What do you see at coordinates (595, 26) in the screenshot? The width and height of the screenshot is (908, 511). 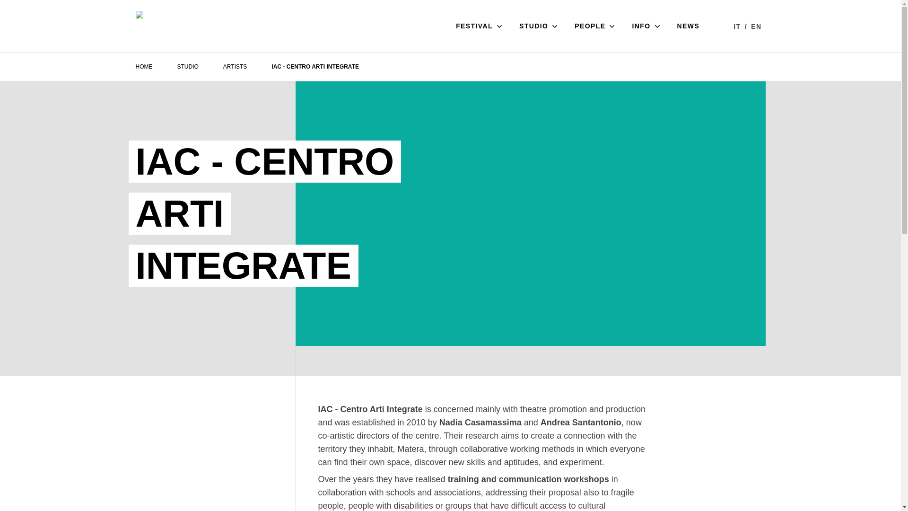 I see `PEOPLE` at bounding box center [595, 26].